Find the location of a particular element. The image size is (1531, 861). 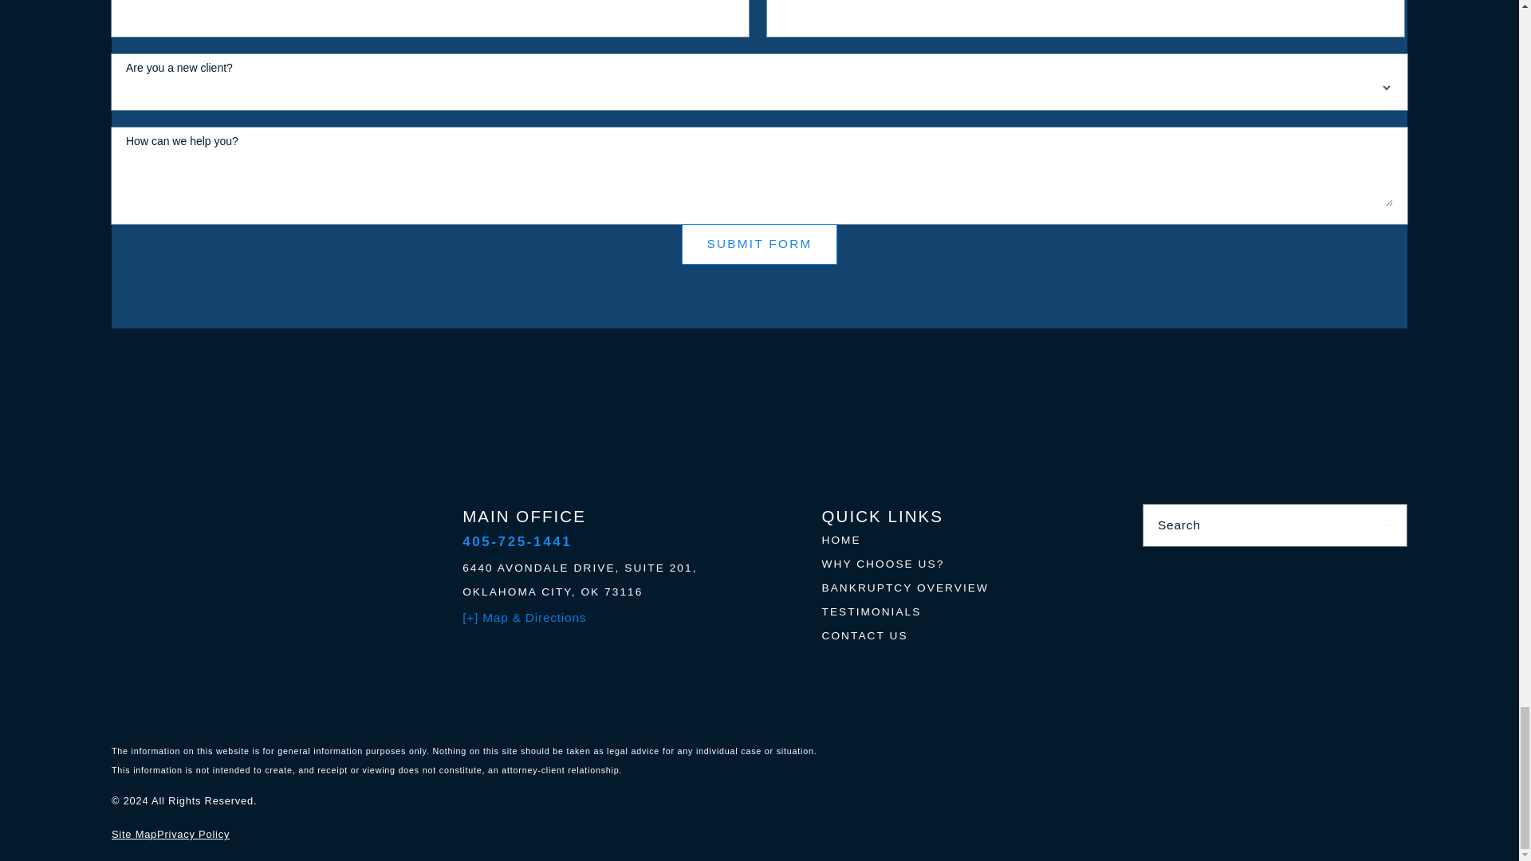

Yelp is located at coordinates (1238, 570).